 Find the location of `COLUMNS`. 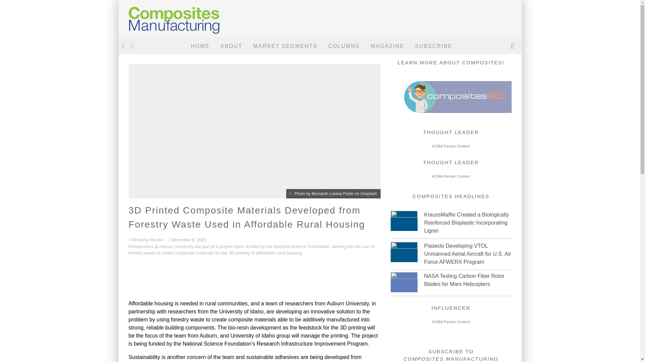

COLUMNS is located at coordinates (344, 46).